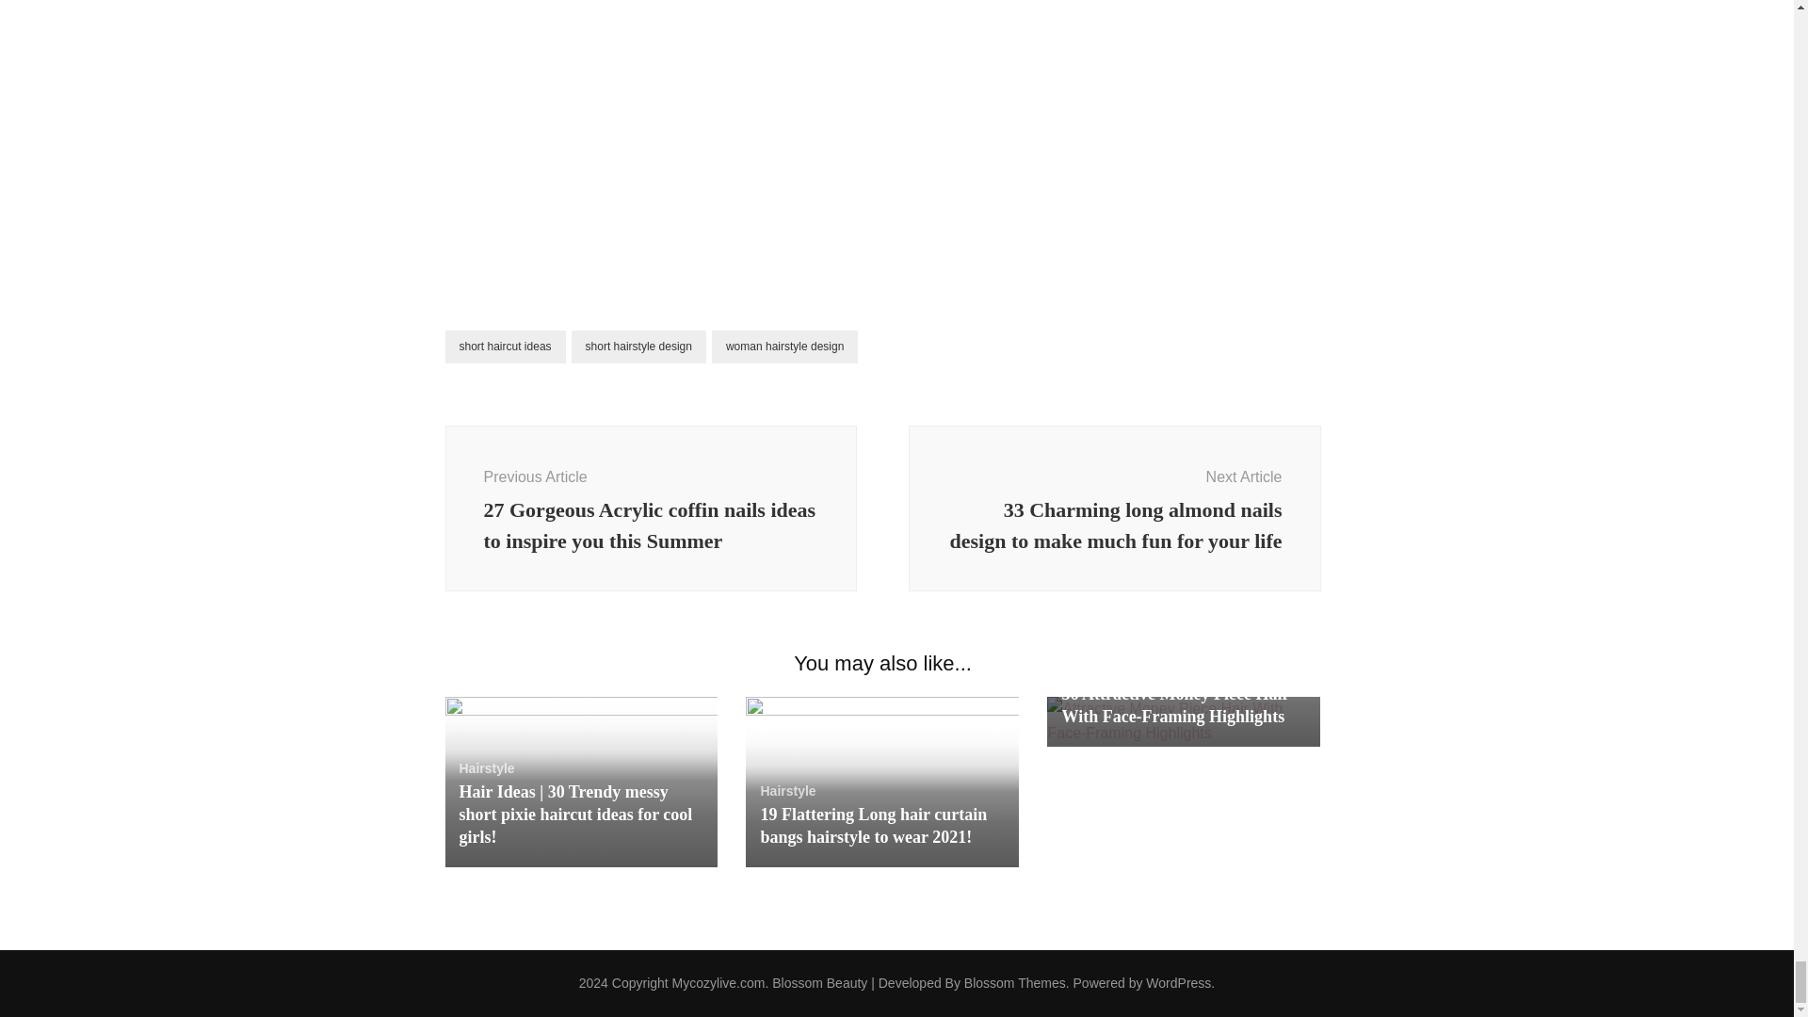 The image size is (1808, 1017). What do you see at coordinates (784, 347) in the screenshot?
I see `woman hairstyle design` at bounding box center [784, 347].